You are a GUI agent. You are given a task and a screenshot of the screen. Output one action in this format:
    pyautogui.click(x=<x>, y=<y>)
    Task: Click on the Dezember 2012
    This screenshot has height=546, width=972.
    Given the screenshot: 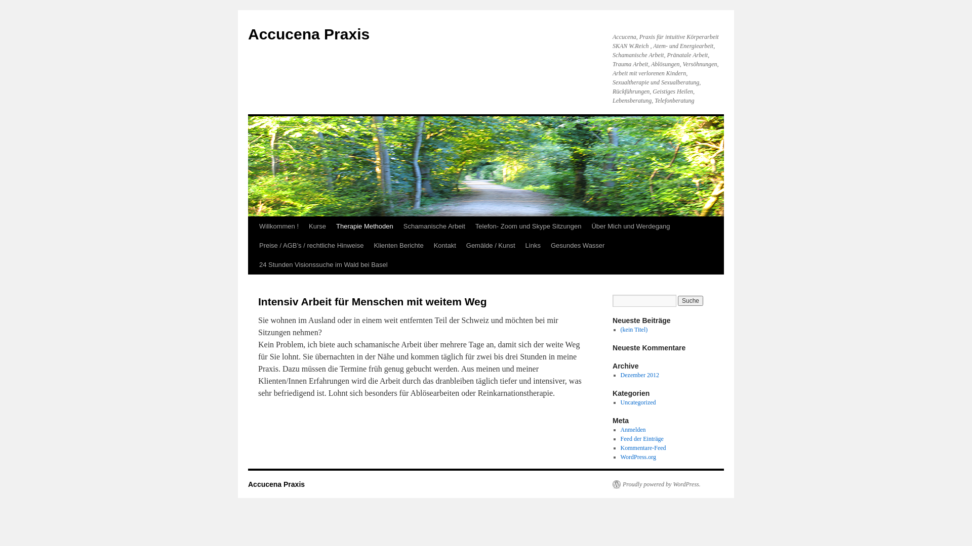 What is the action you would take?
    pyautogui.click(x=640, y=375)
    